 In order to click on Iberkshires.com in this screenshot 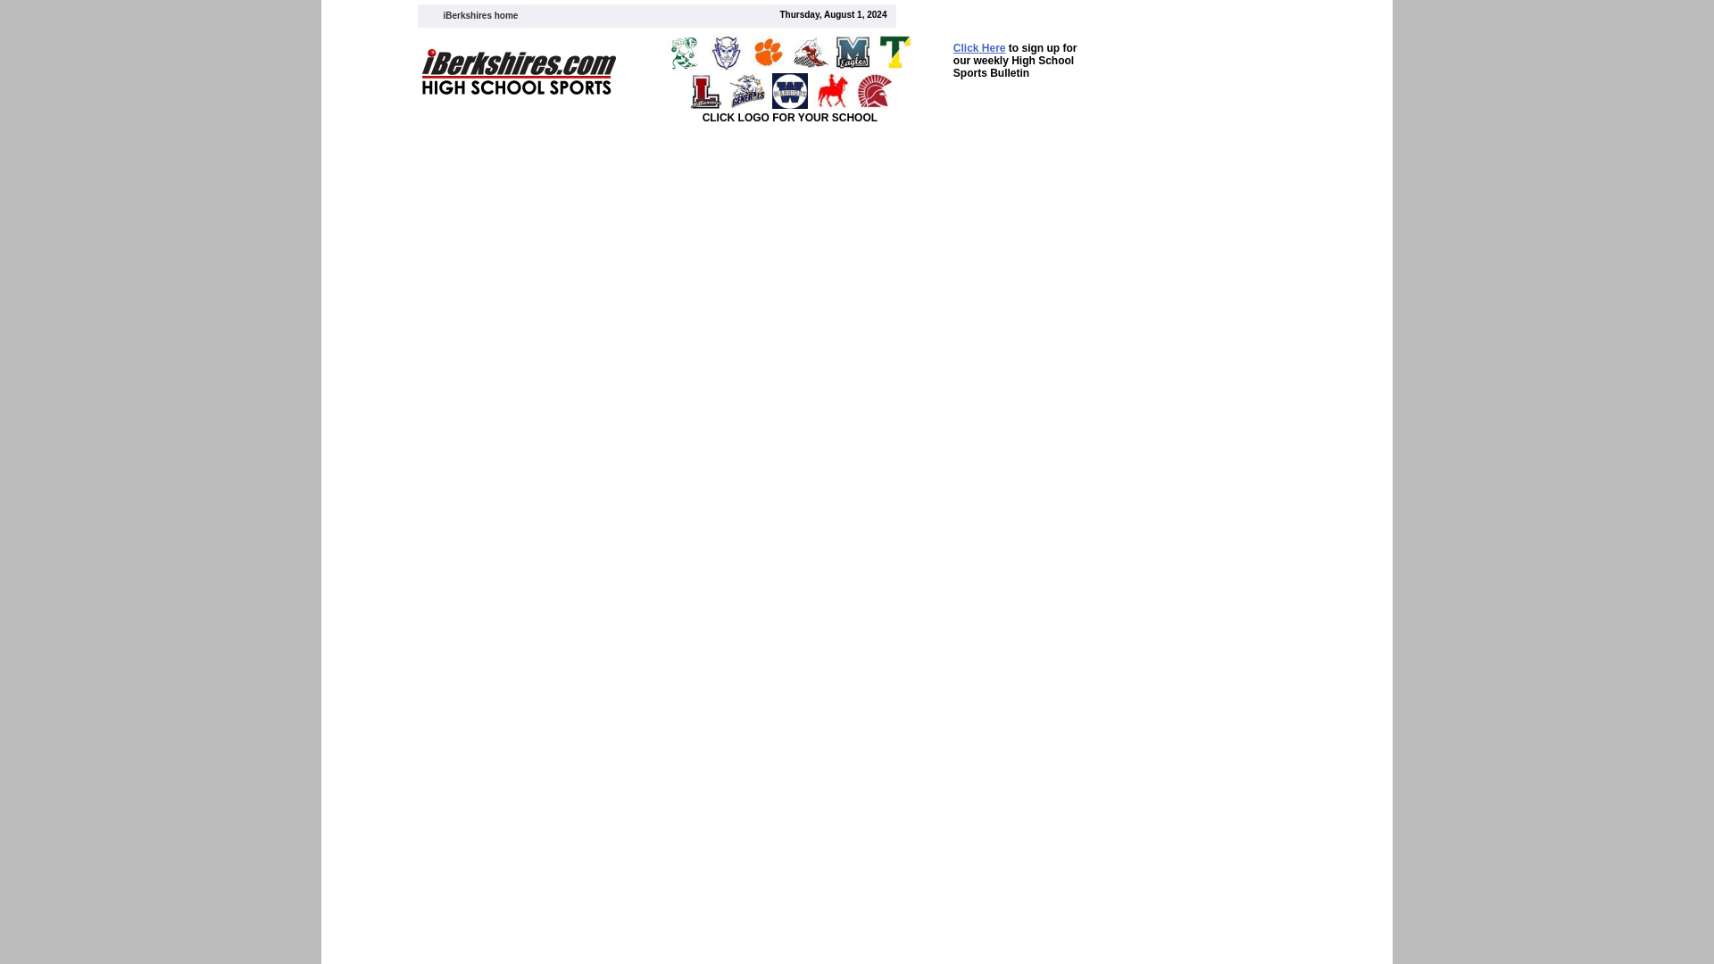, I will do `click(479, 14)`.